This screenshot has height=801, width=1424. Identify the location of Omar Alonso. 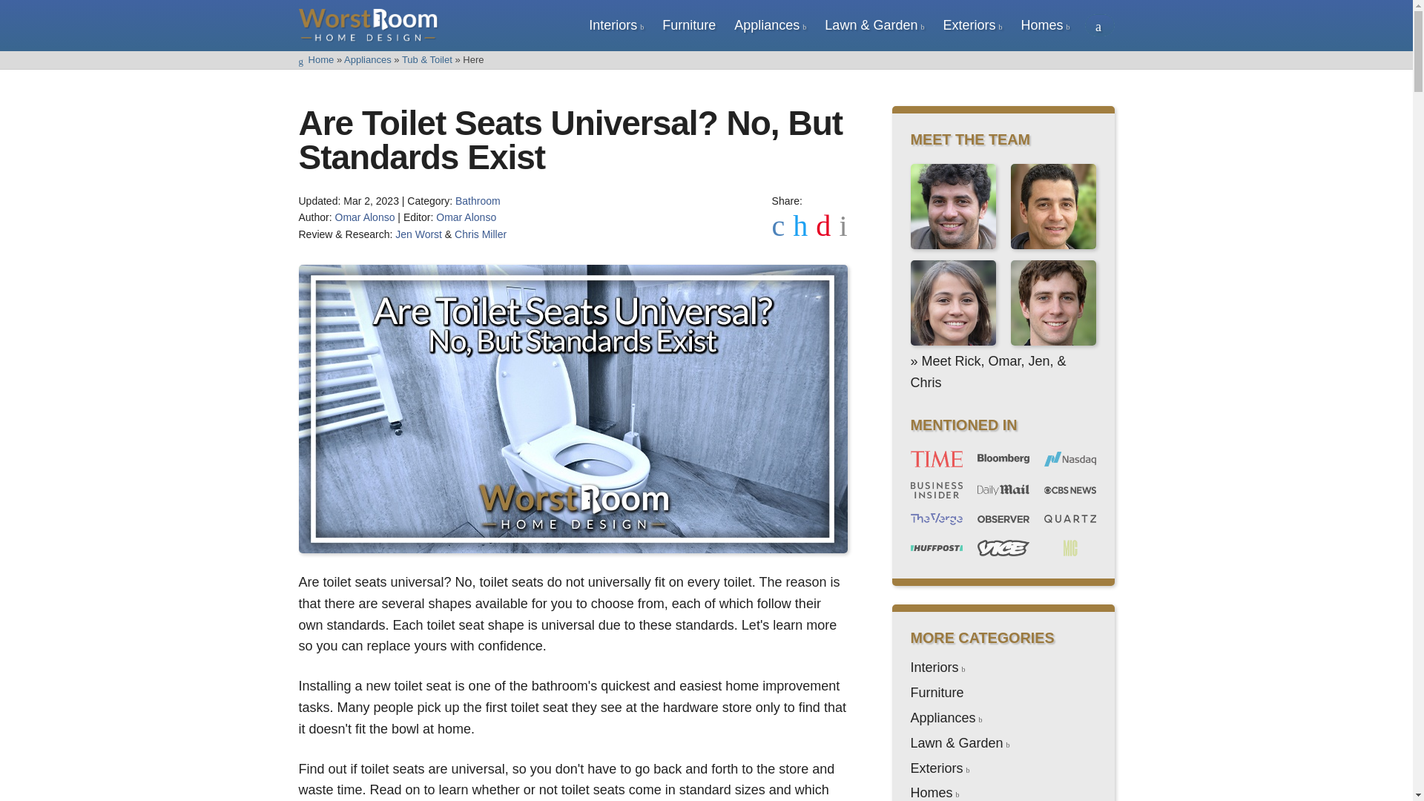
(466, 217).